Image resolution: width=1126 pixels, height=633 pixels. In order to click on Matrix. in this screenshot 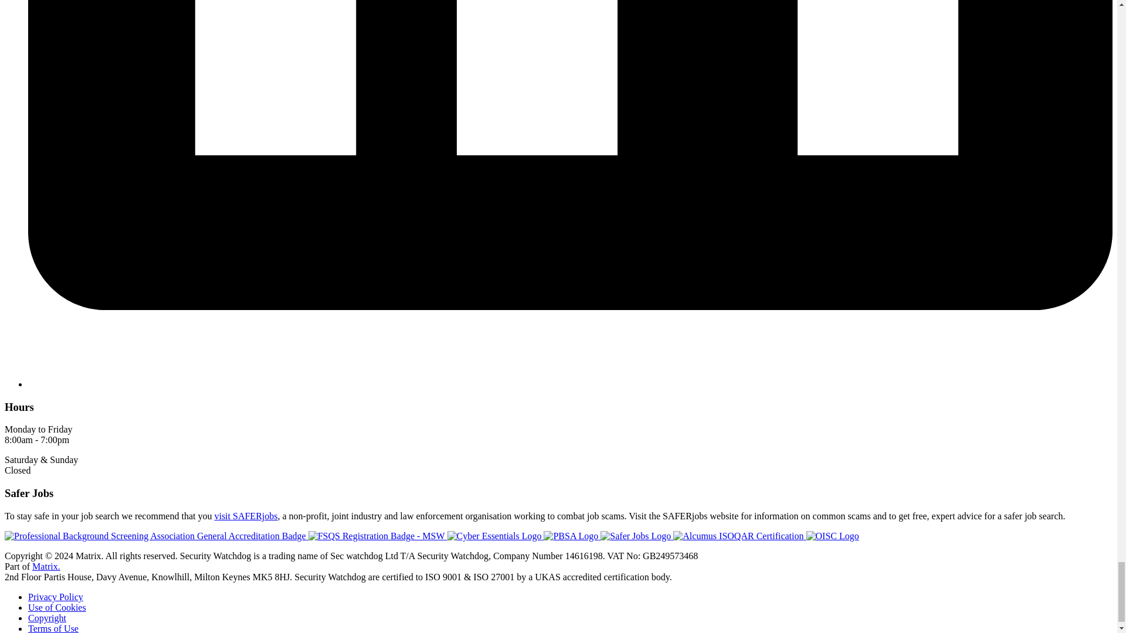, I will do `click(46, 566)`.